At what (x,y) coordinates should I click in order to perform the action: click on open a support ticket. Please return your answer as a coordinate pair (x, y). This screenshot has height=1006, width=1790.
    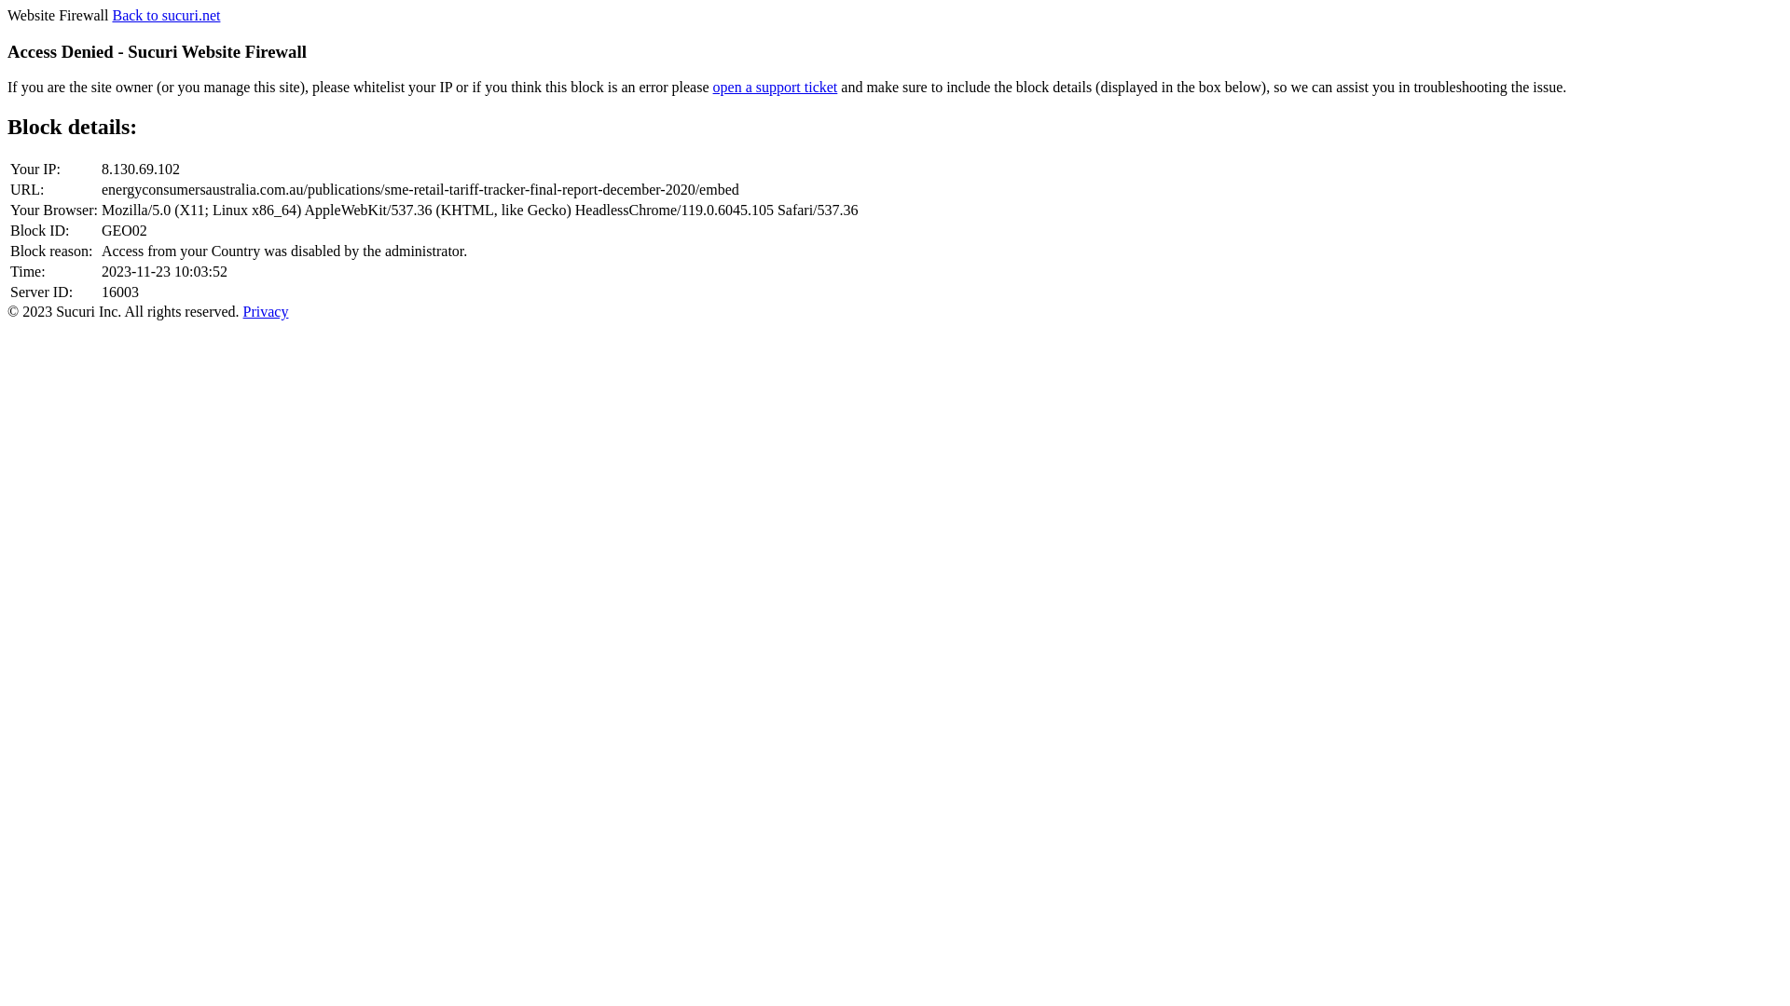
    Looking at the image, I should click on (776, 88).